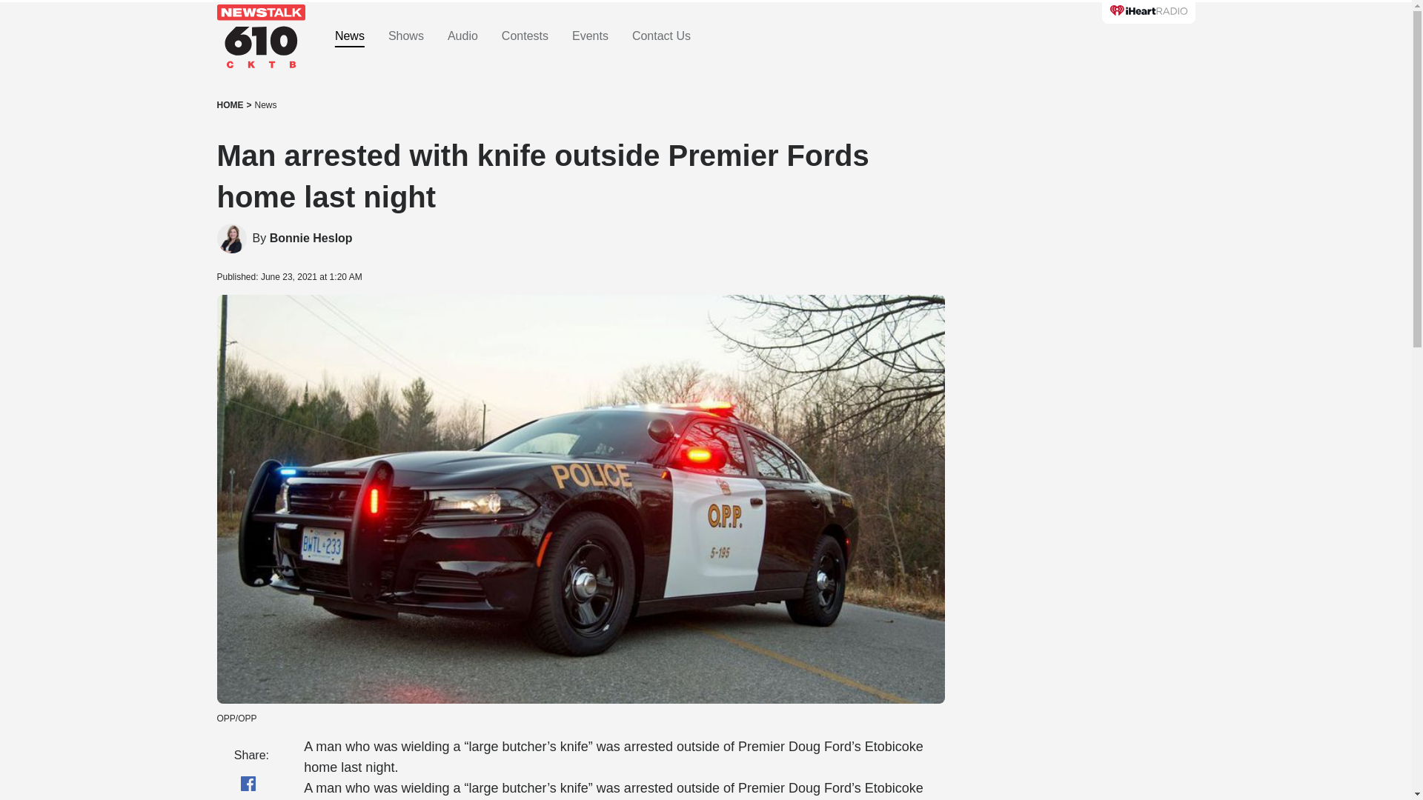 The width and height of the screenshot is (1423, 800). I want to click on HOME, so click(230, 105).